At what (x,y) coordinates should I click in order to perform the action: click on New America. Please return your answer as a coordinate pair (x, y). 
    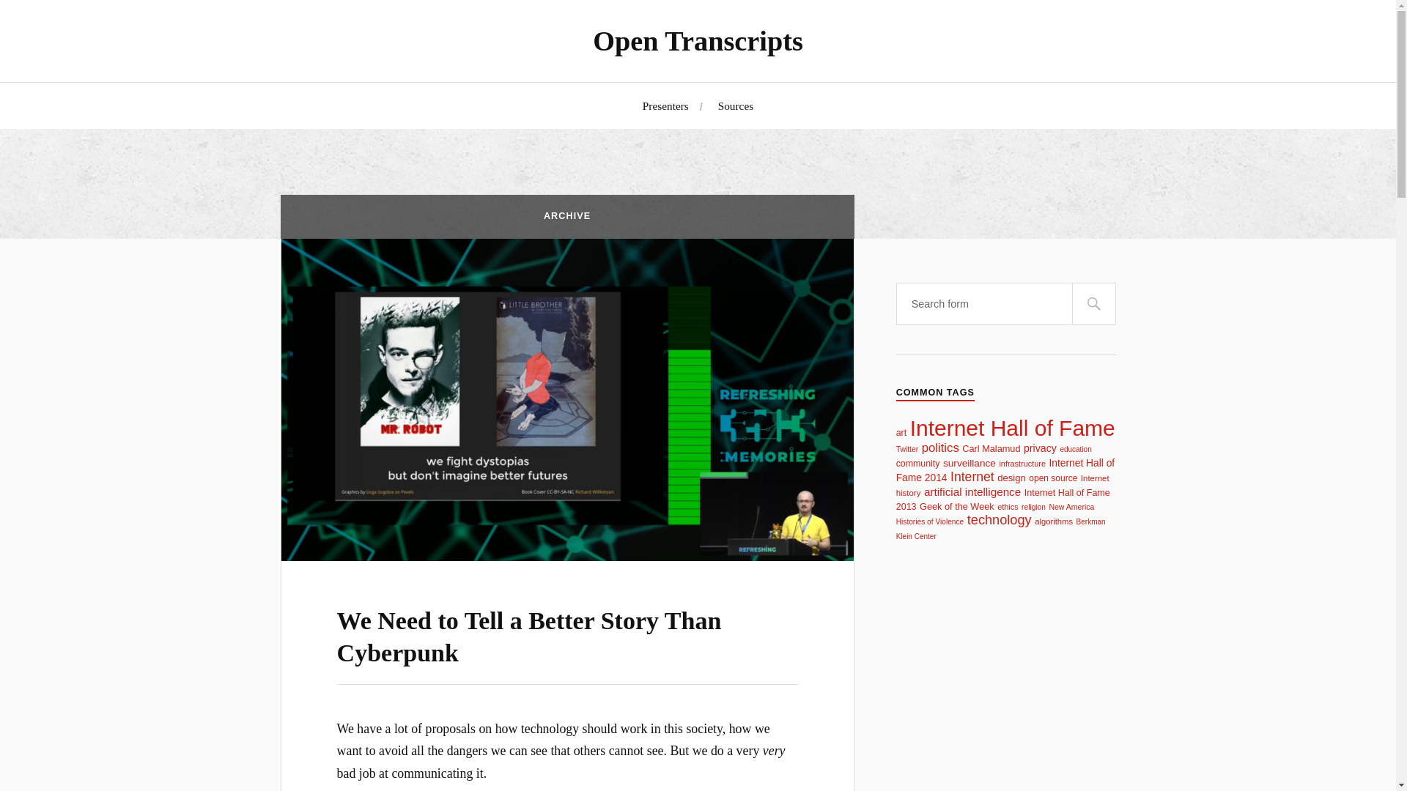
    Looking at the image, I should click on (1071, 506).